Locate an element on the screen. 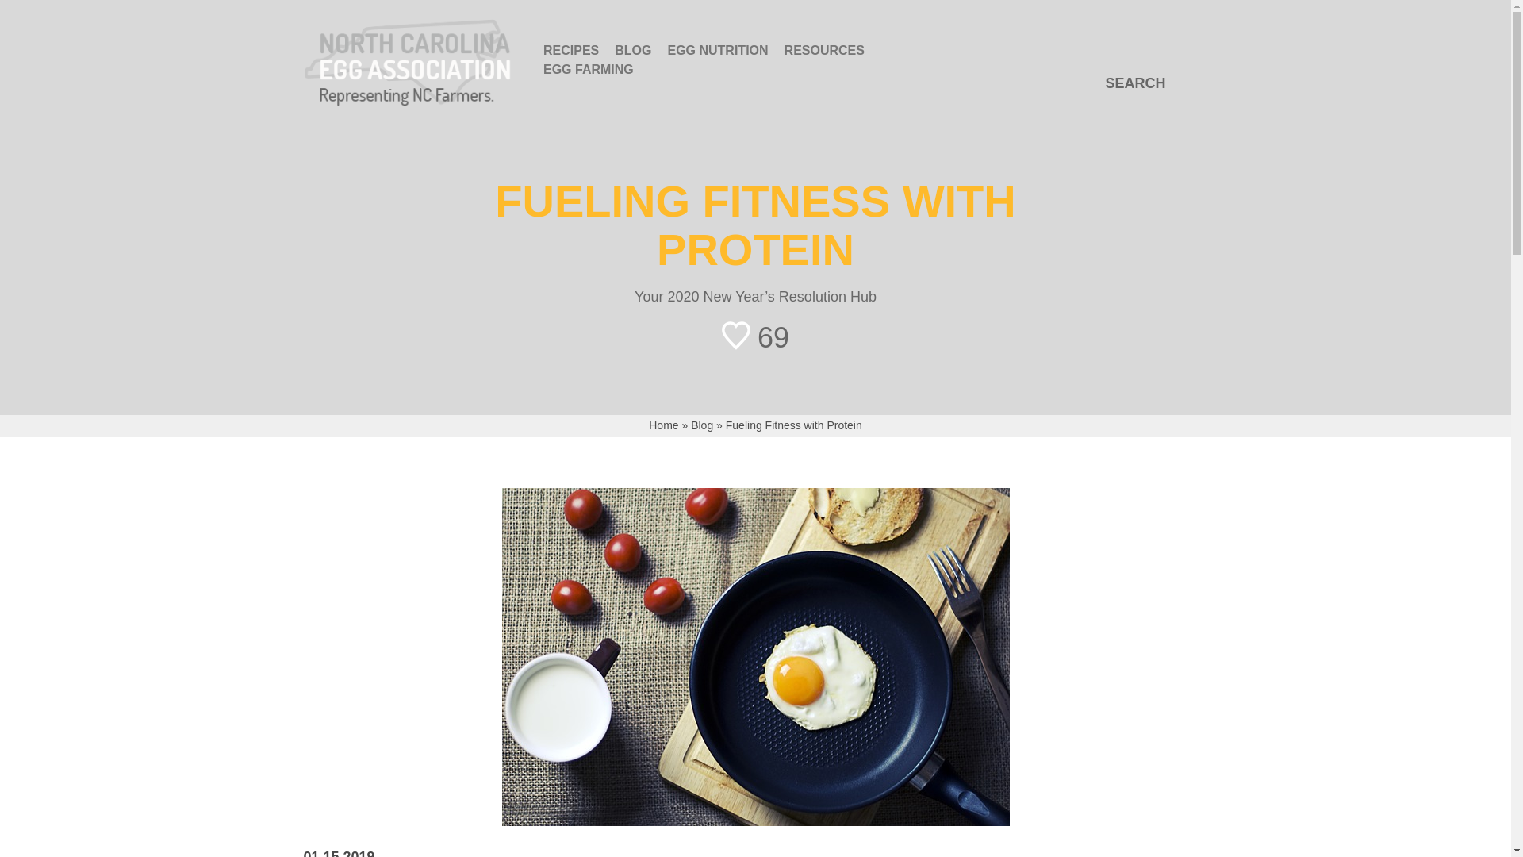  BLOG is located at coordinates (633, 50).